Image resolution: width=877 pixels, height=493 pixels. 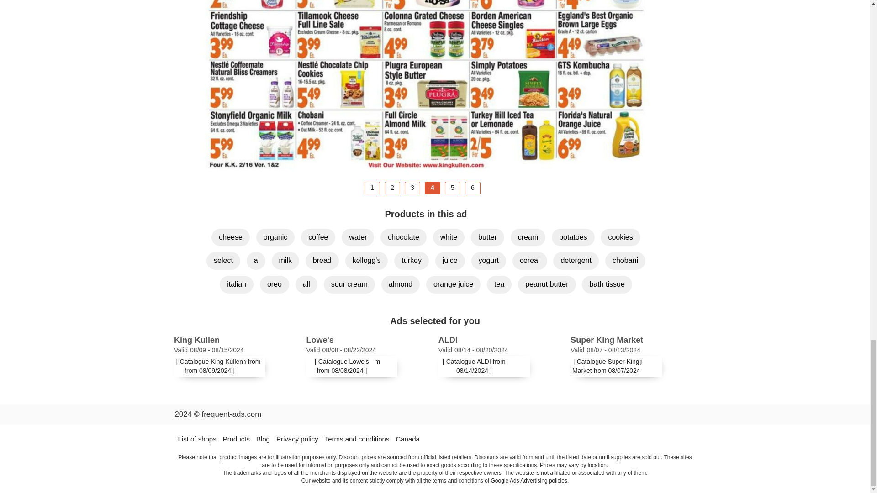 I want to click on 5, so click(x=452, y=188).